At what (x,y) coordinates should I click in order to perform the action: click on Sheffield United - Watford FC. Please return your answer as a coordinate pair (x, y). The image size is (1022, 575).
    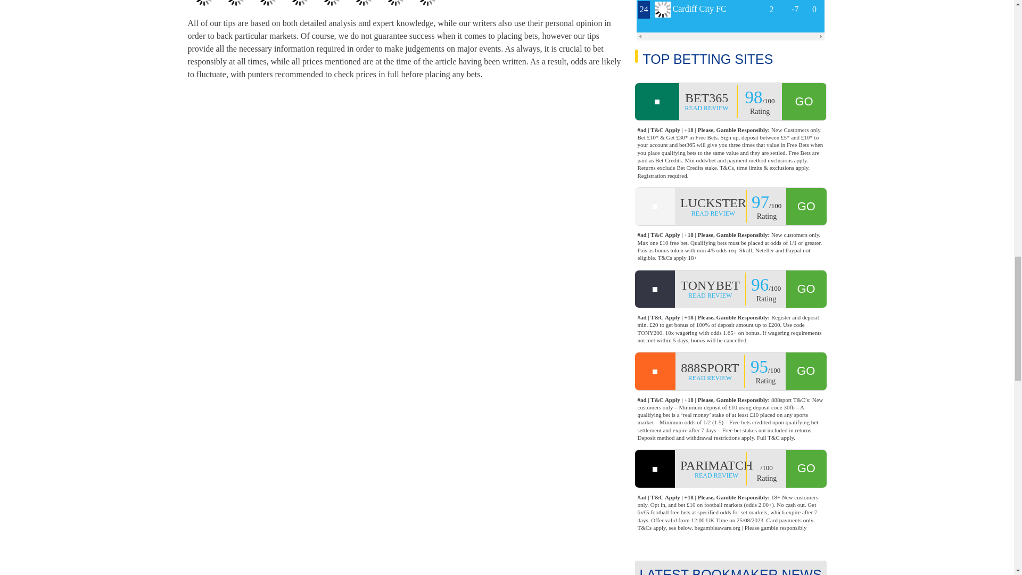
    Looking at the image, I should click on (236, 7).